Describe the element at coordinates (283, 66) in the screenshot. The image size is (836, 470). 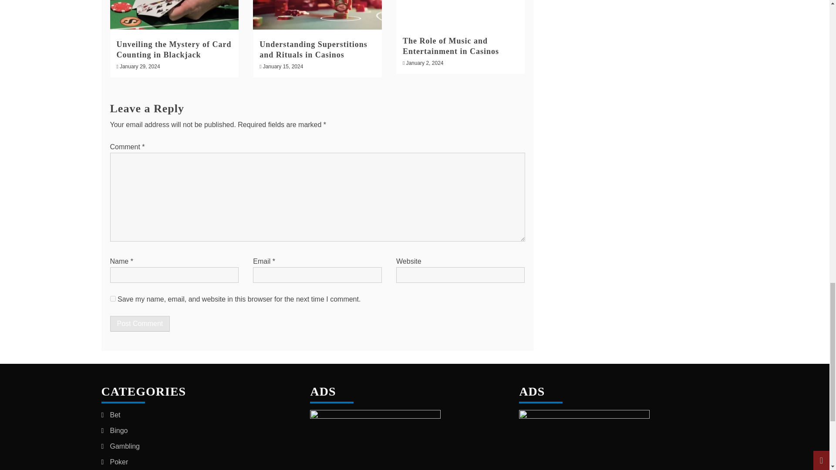
I see `January 15, 2024` at that location.